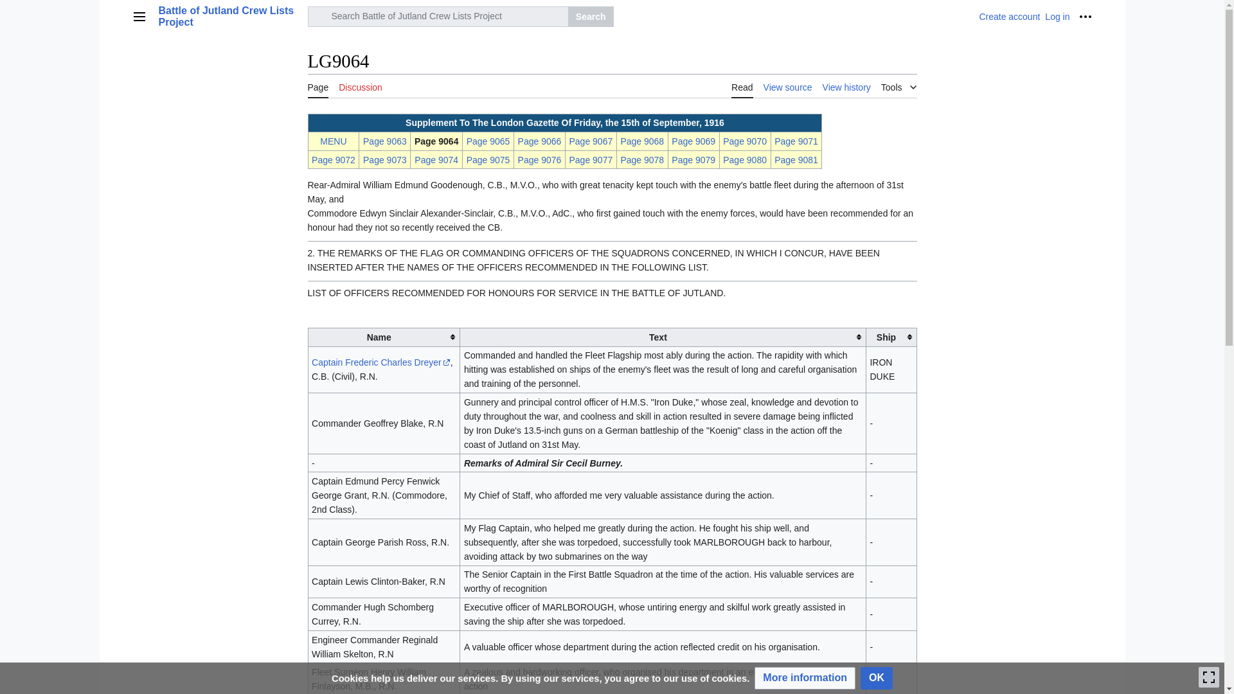 Image resolution: width=1234 pixels, height=694 pixels. Describe the element at coordinates (847, 86) in the screenshot. I see `View history` at that location.